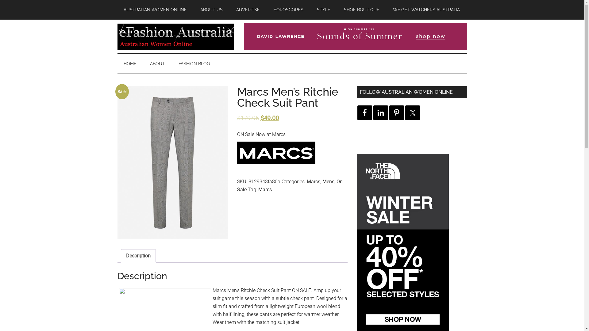 This screenshot has width=589, height=331. I want to click on SHOE BOUTIQUE, so click(361, 10).